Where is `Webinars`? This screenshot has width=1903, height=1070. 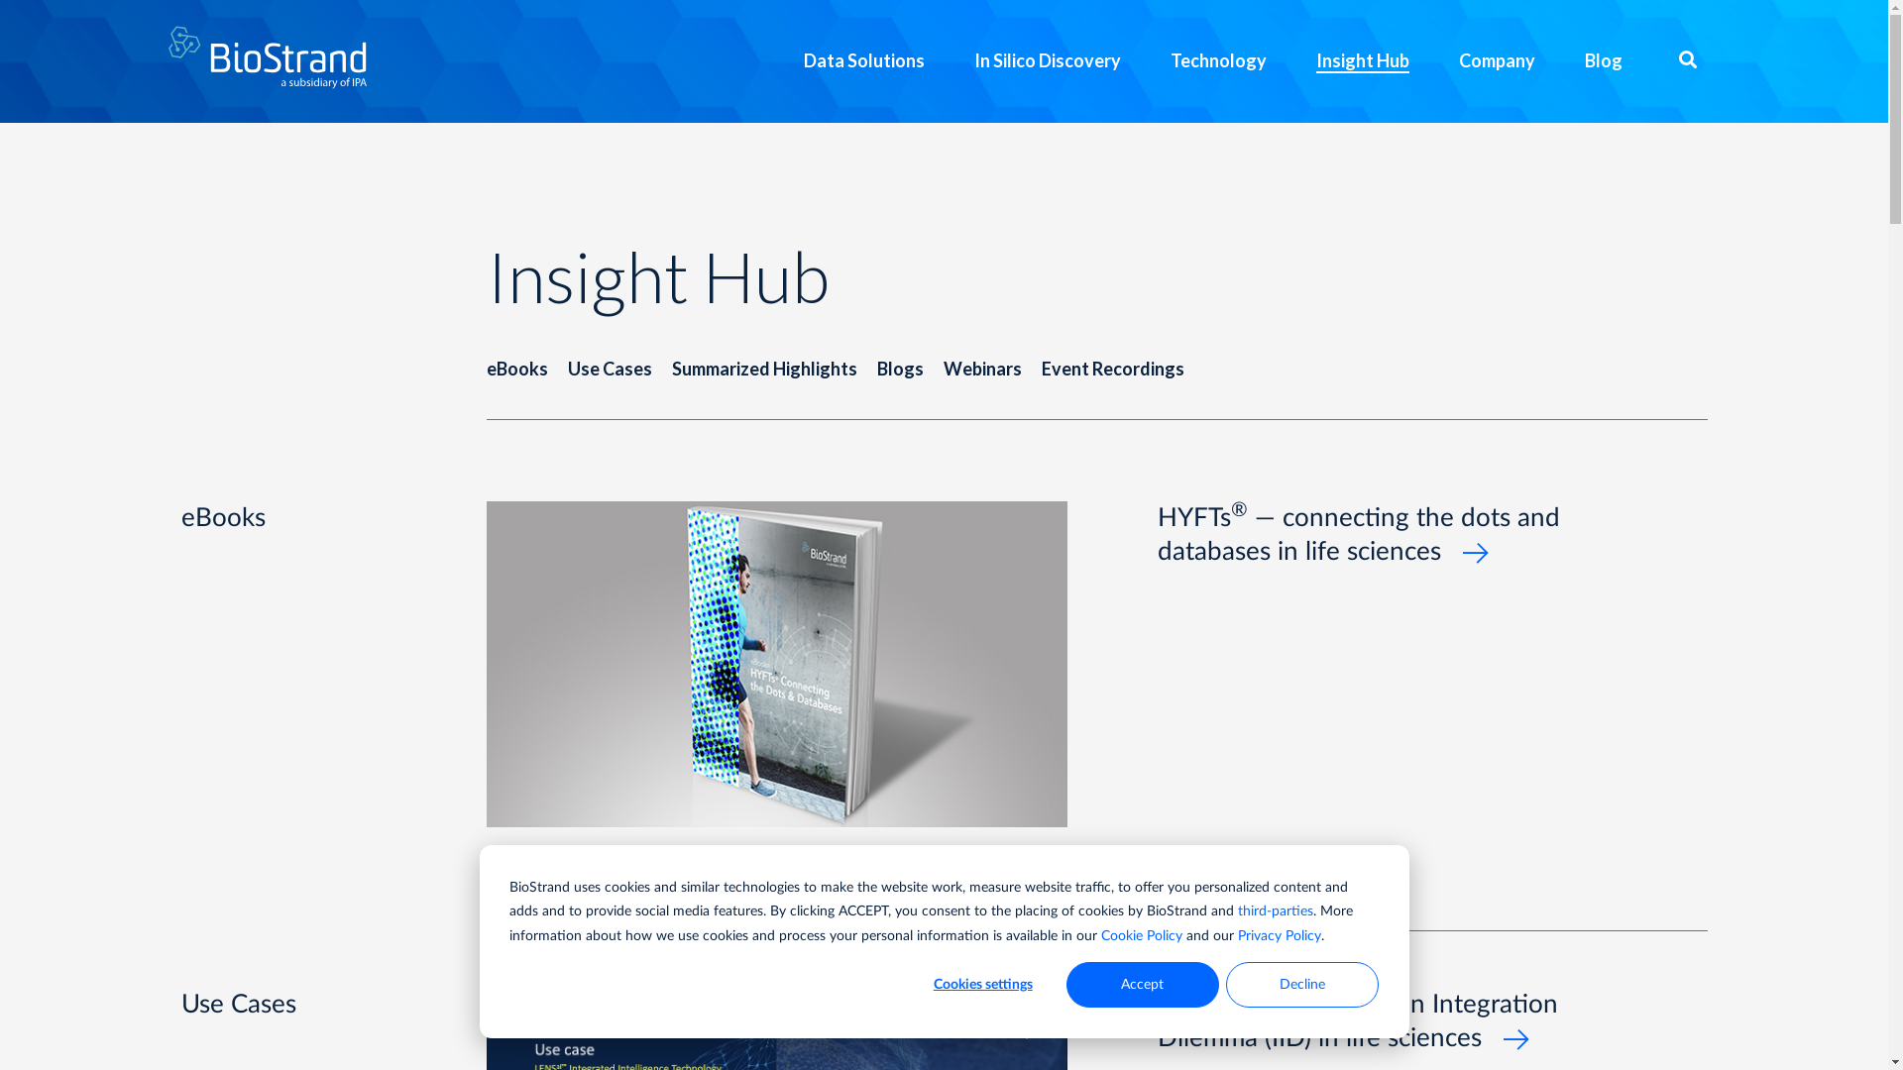
Webinars is located at coordinates (983, 369).